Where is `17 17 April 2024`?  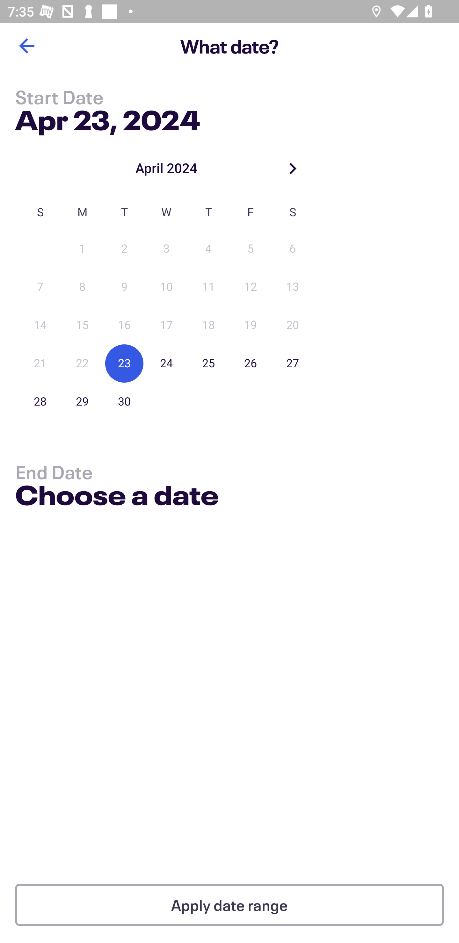
17 17 April 2024 is located at coordinates (166, 325).